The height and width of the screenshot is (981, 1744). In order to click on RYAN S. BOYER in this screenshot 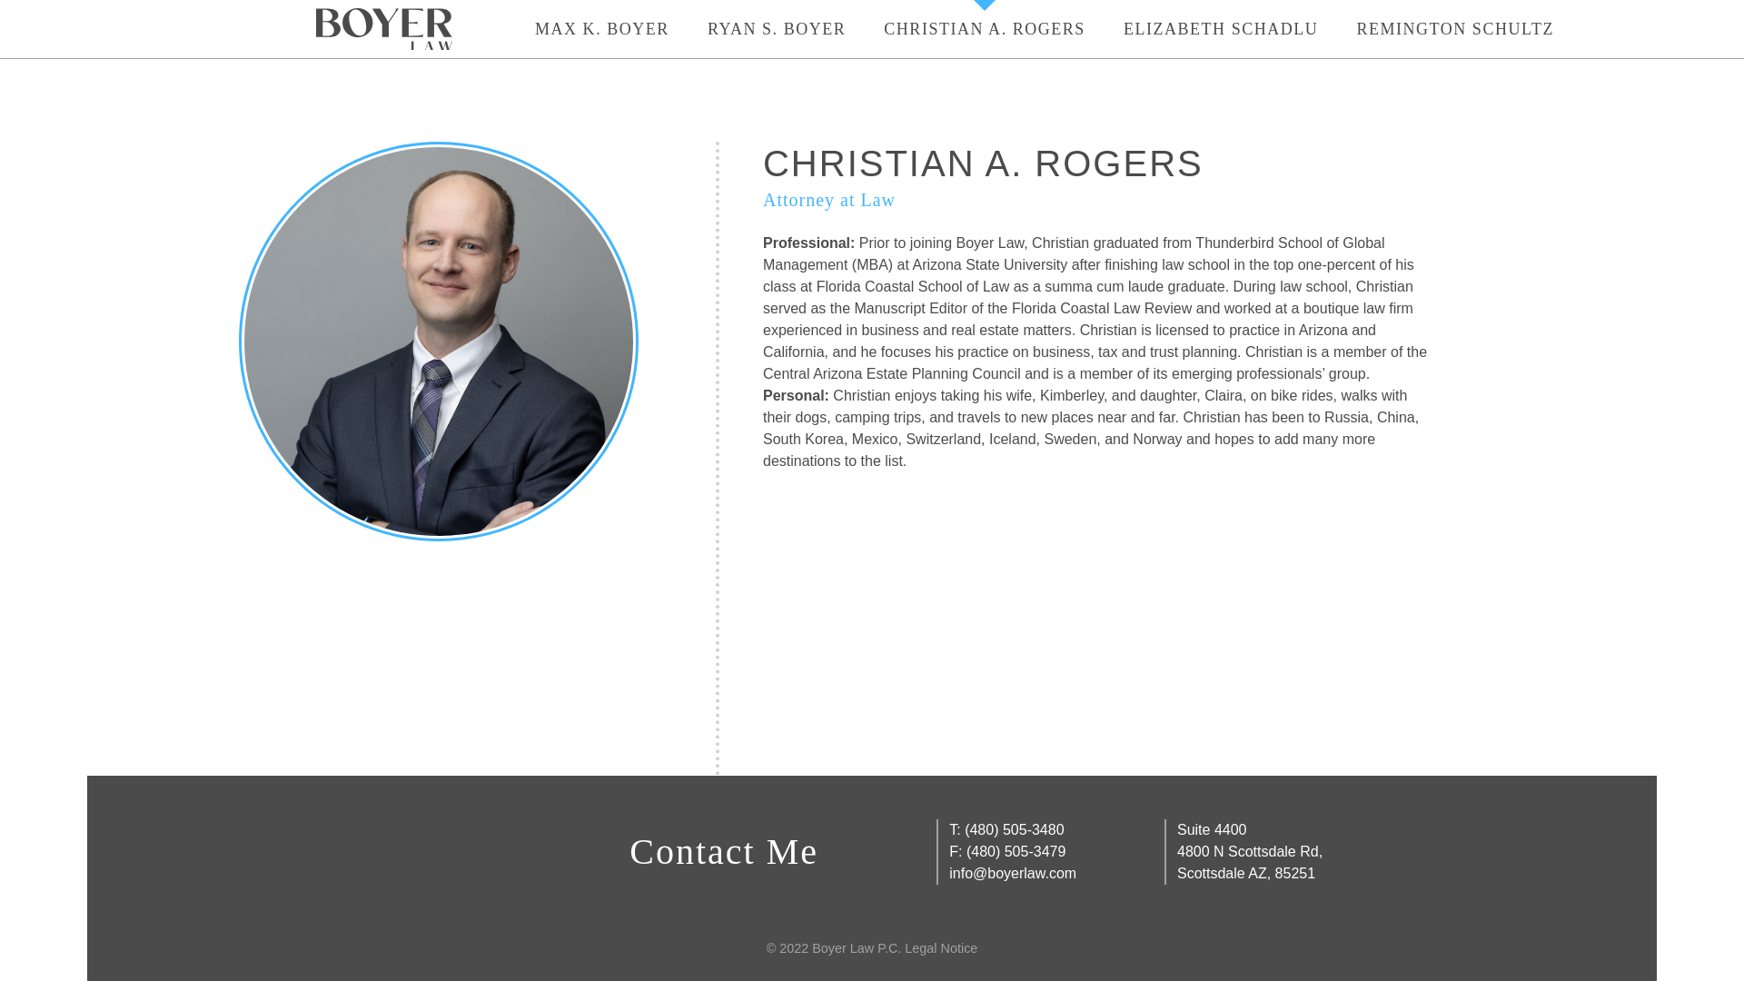, I will do `click(985, 29)`.